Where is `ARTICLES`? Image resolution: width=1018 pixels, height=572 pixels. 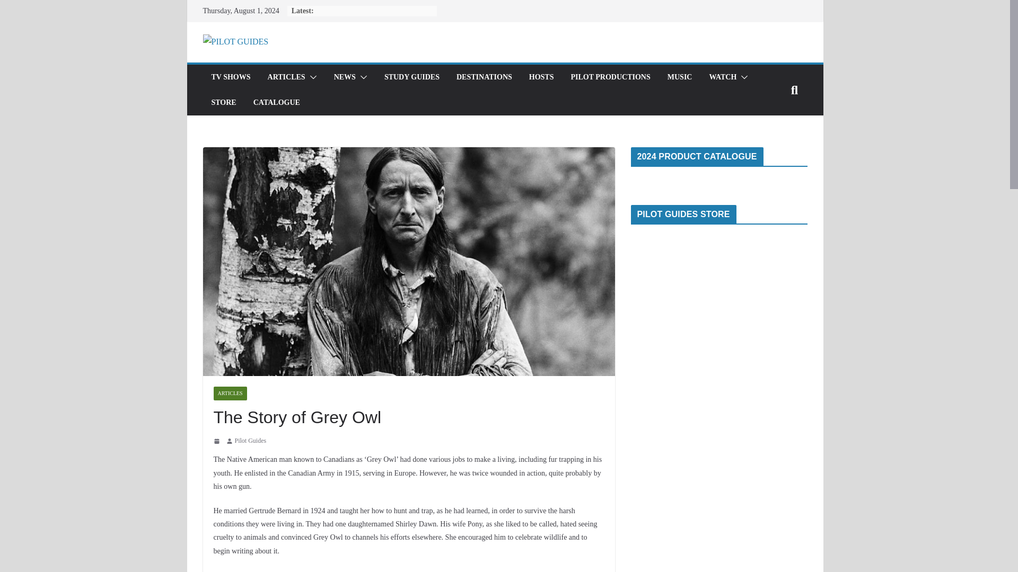 ARTICLES is located at coordinates (229, 394).